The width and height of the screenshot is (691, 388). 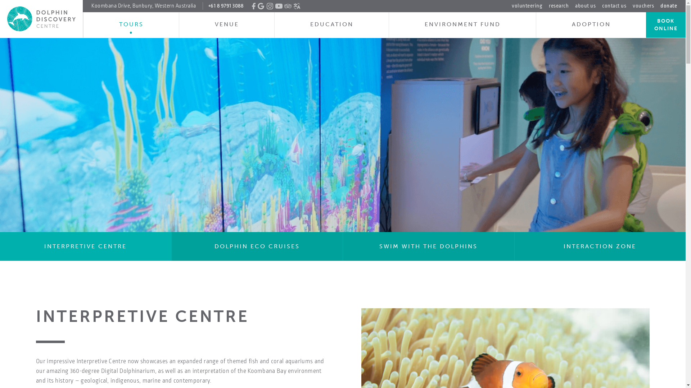 I want to click on BOOK ONLINE, so click(x=666, y=25).